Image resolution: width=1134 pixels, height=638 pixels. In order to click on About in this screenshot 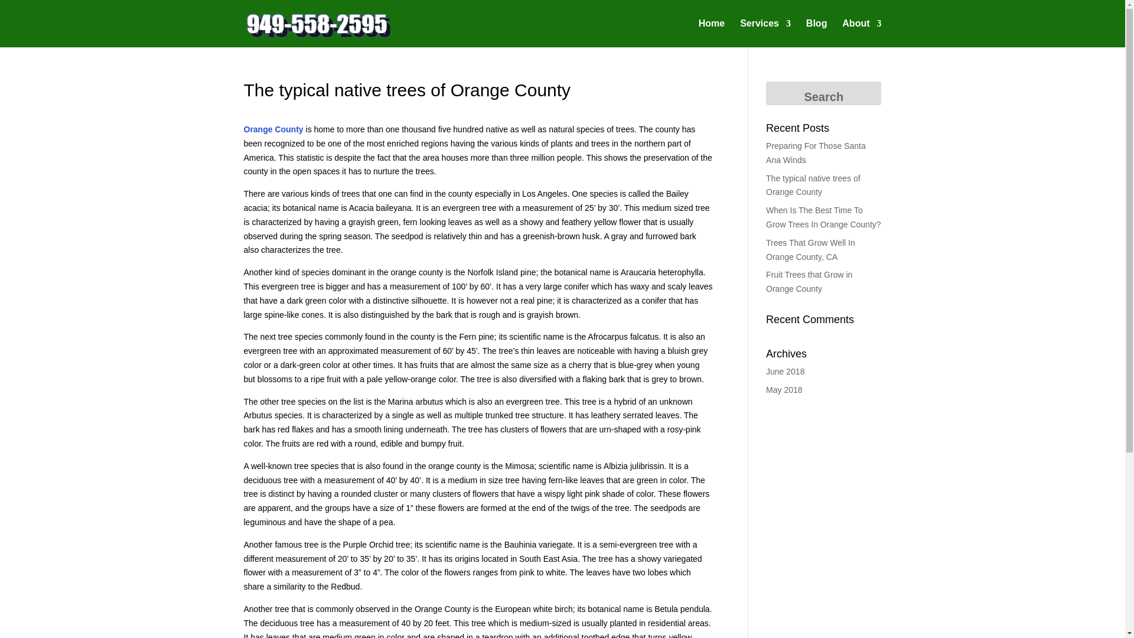, I will do `click(861, 33)`.